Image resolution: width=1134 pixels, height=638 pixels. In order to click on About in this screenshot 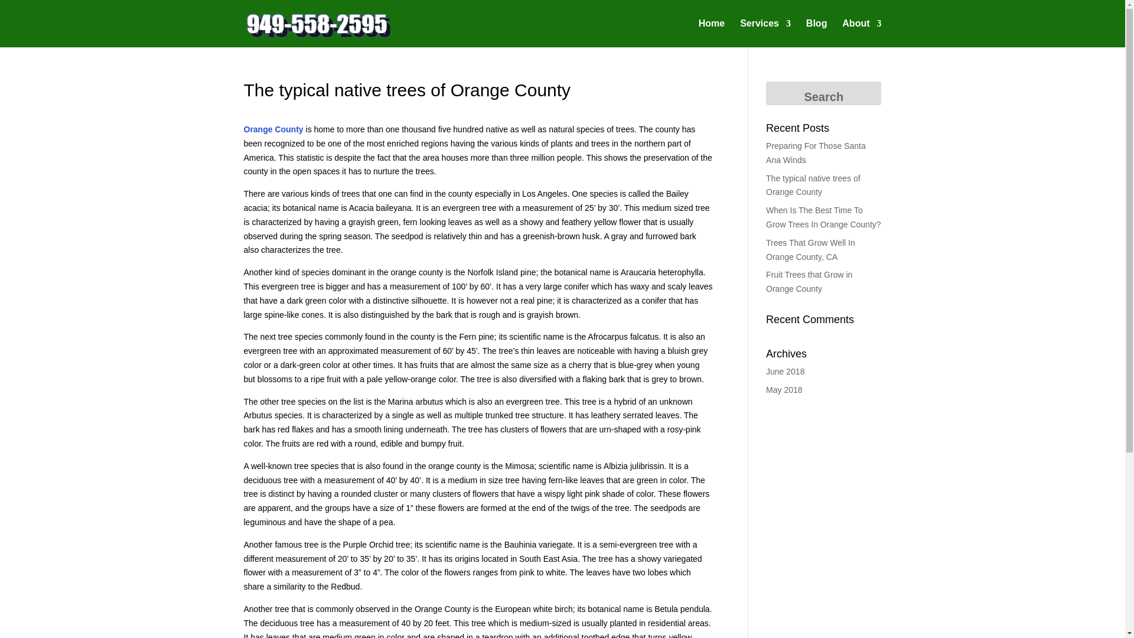, I will do `click(861, 33)`.